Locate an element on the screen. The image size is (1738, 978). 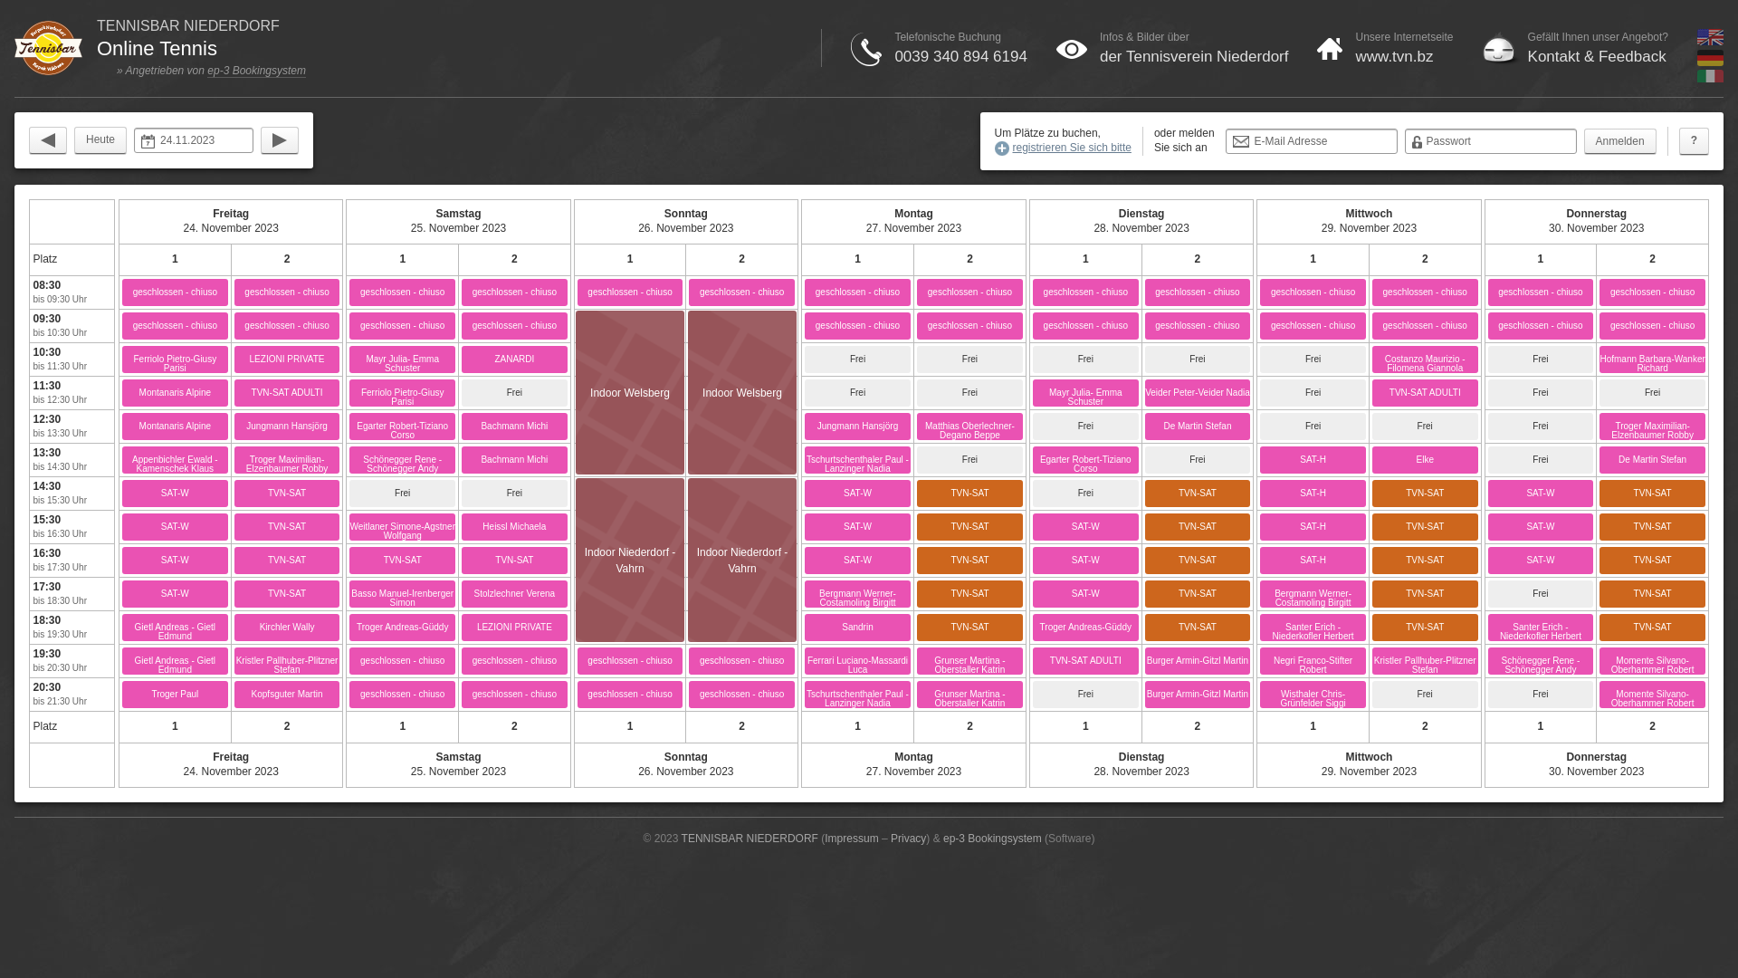
Troger Paul is located at coordinates (176, 695).